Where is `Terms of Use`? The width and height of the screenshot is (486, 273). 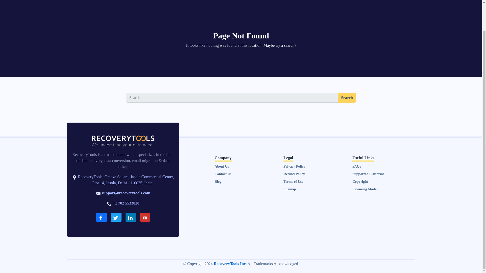 Terms of Use is located at coordinates (293, 181).